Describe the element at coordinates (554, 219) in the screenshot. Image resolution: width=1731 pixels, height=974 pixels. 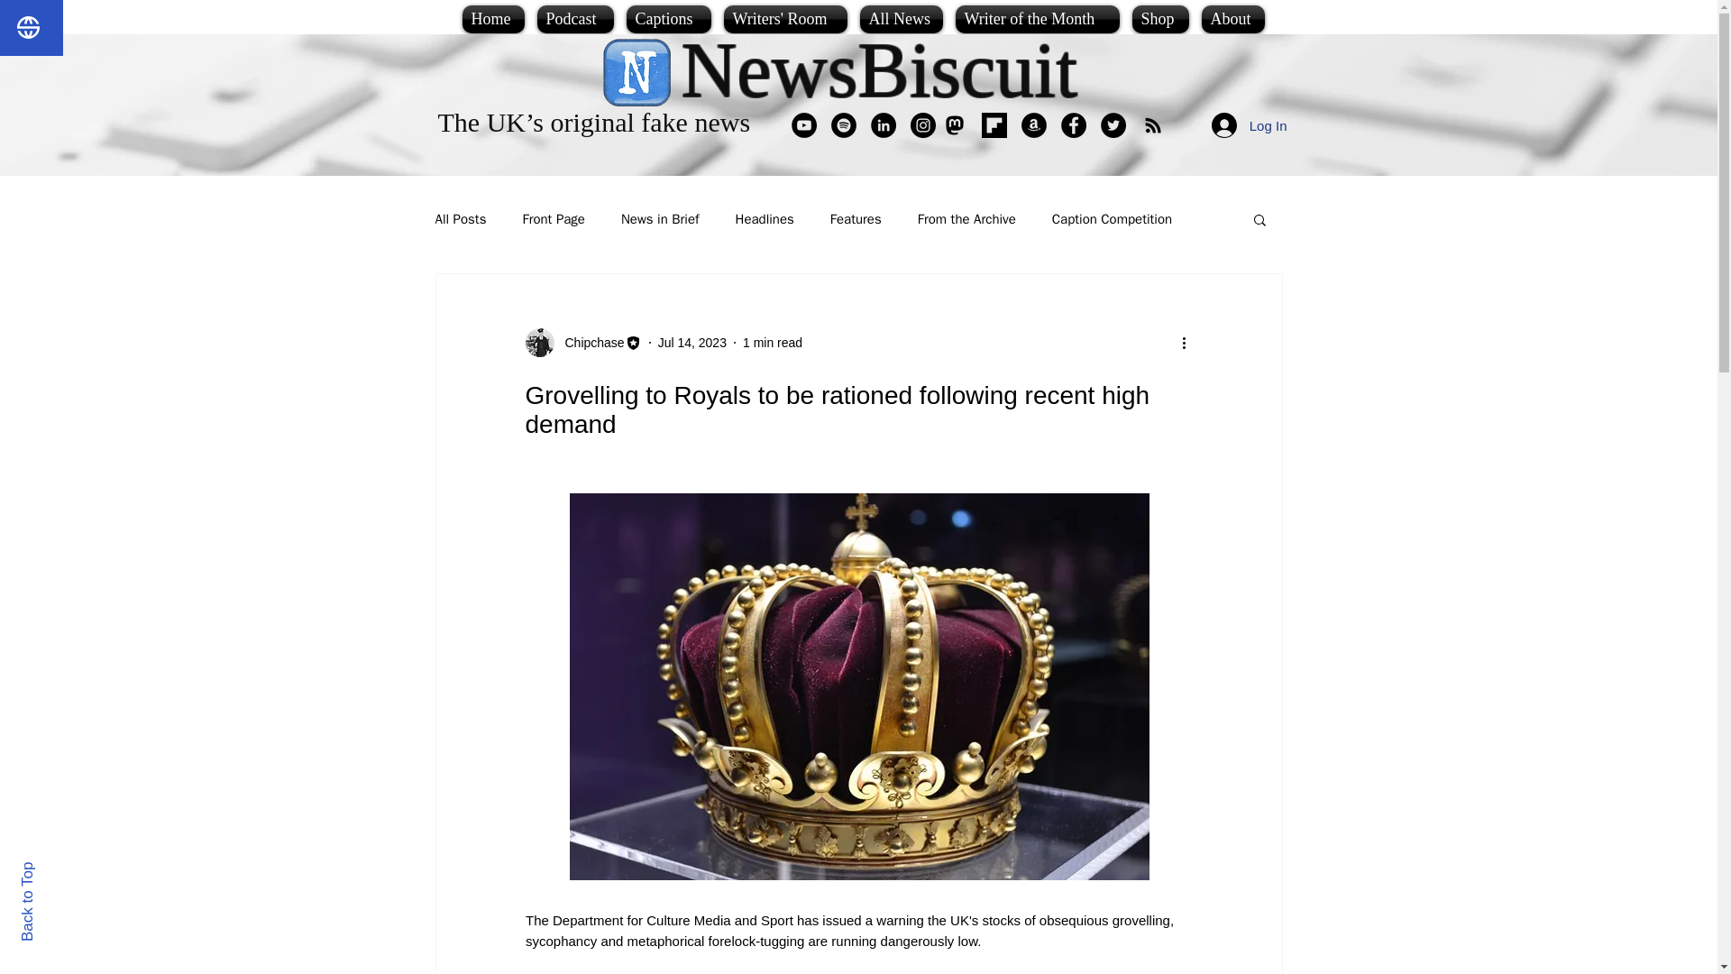
I see `Front Page` at that location.